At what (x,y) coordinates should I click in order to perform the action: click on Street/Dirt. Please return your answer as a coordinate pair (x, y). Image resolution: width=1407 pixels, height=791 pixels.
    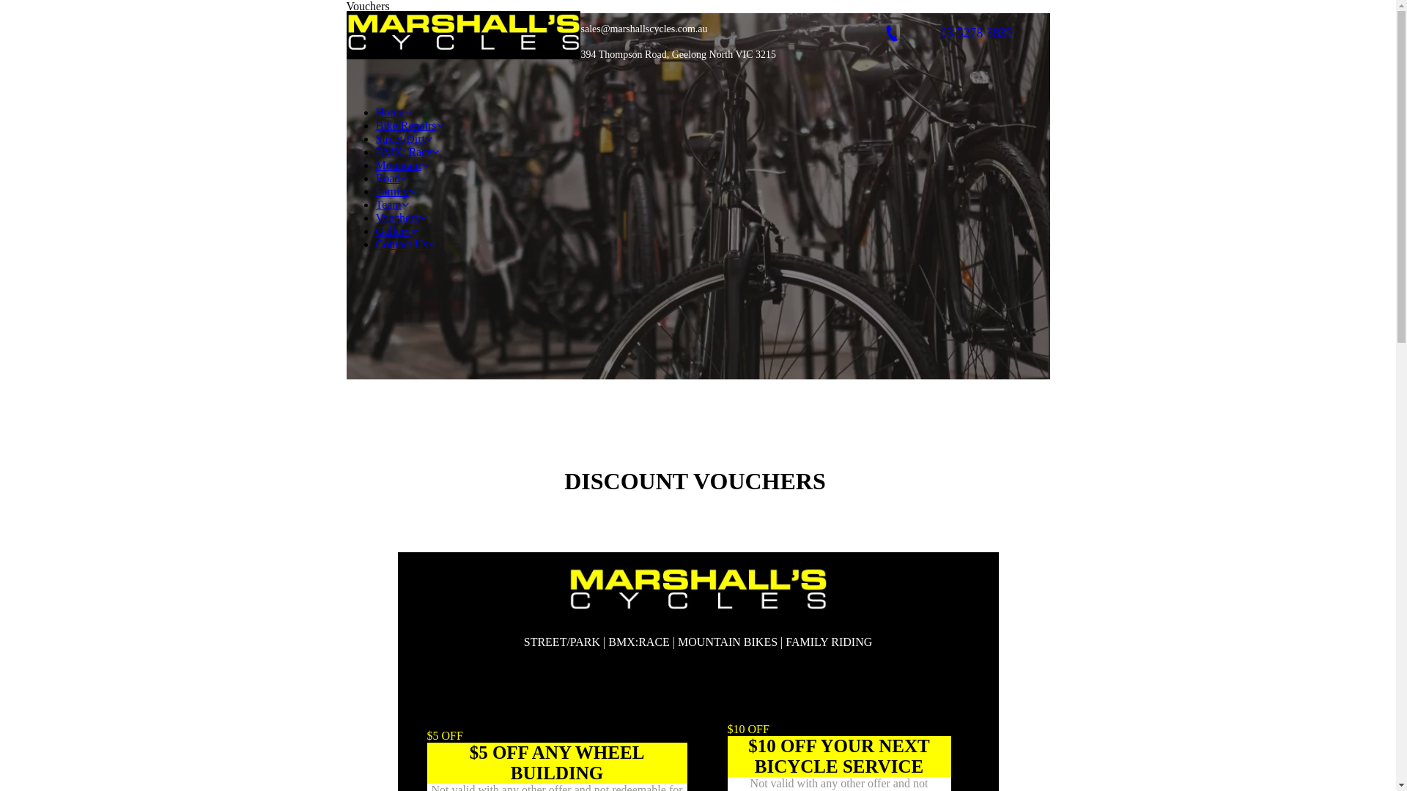
    Looking at the image, I should click on (404, 139).